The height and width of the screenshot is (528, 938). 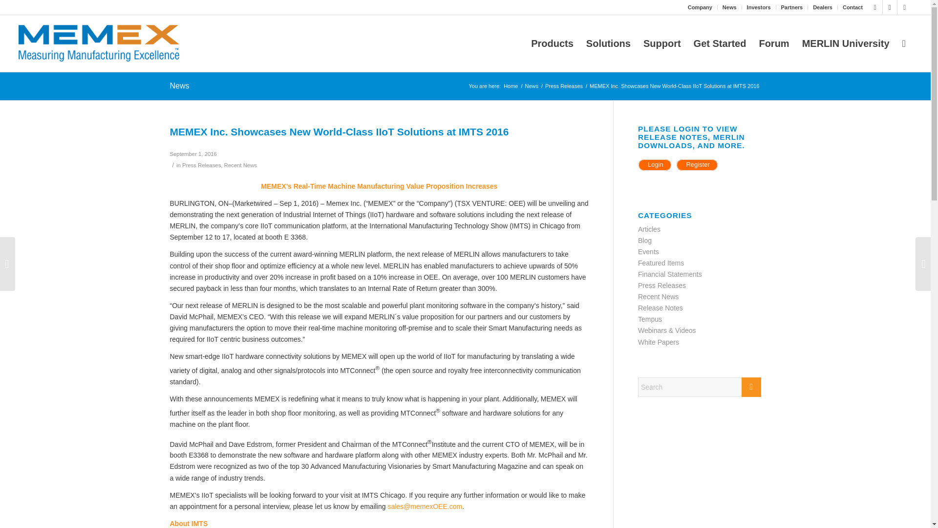 I want to click on Memex Inc., so click(x=511, y=86).